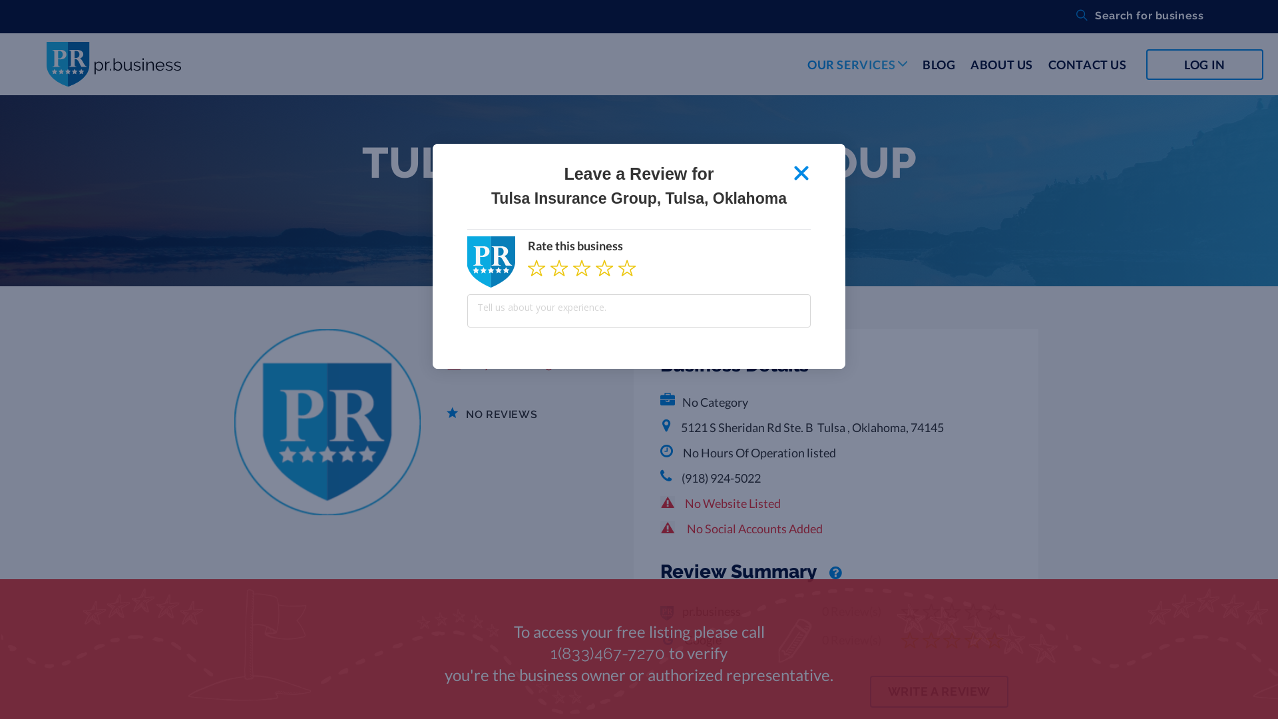 Image resolution: width=1278 pixels, height=719 pixels. What do you see at coordinates (939, 692) in the screenshot?
I see `WRITE A REVIEW` at bounding box center [939, 692].